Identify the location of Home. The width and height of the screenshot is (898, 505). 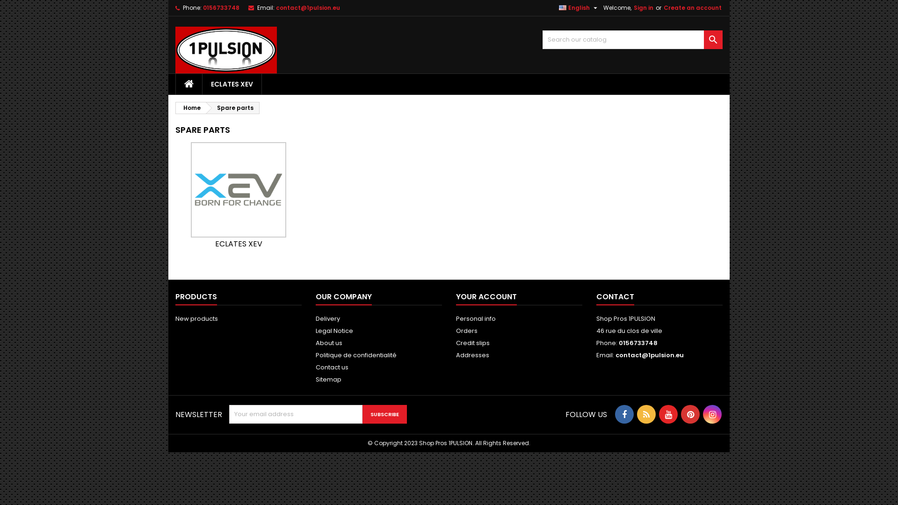
(191, 108).